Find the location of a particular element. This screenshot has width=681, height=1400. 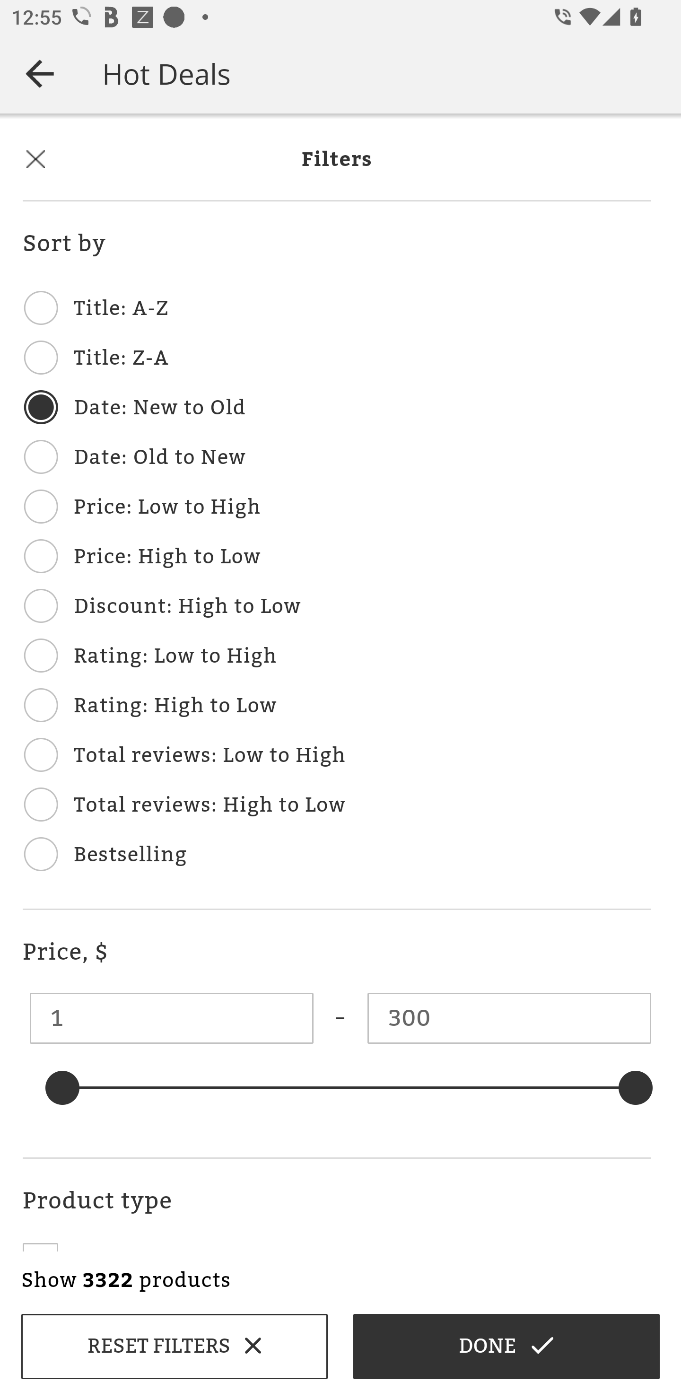

Total reviews: High to Low is located at coordinates (337, 805).